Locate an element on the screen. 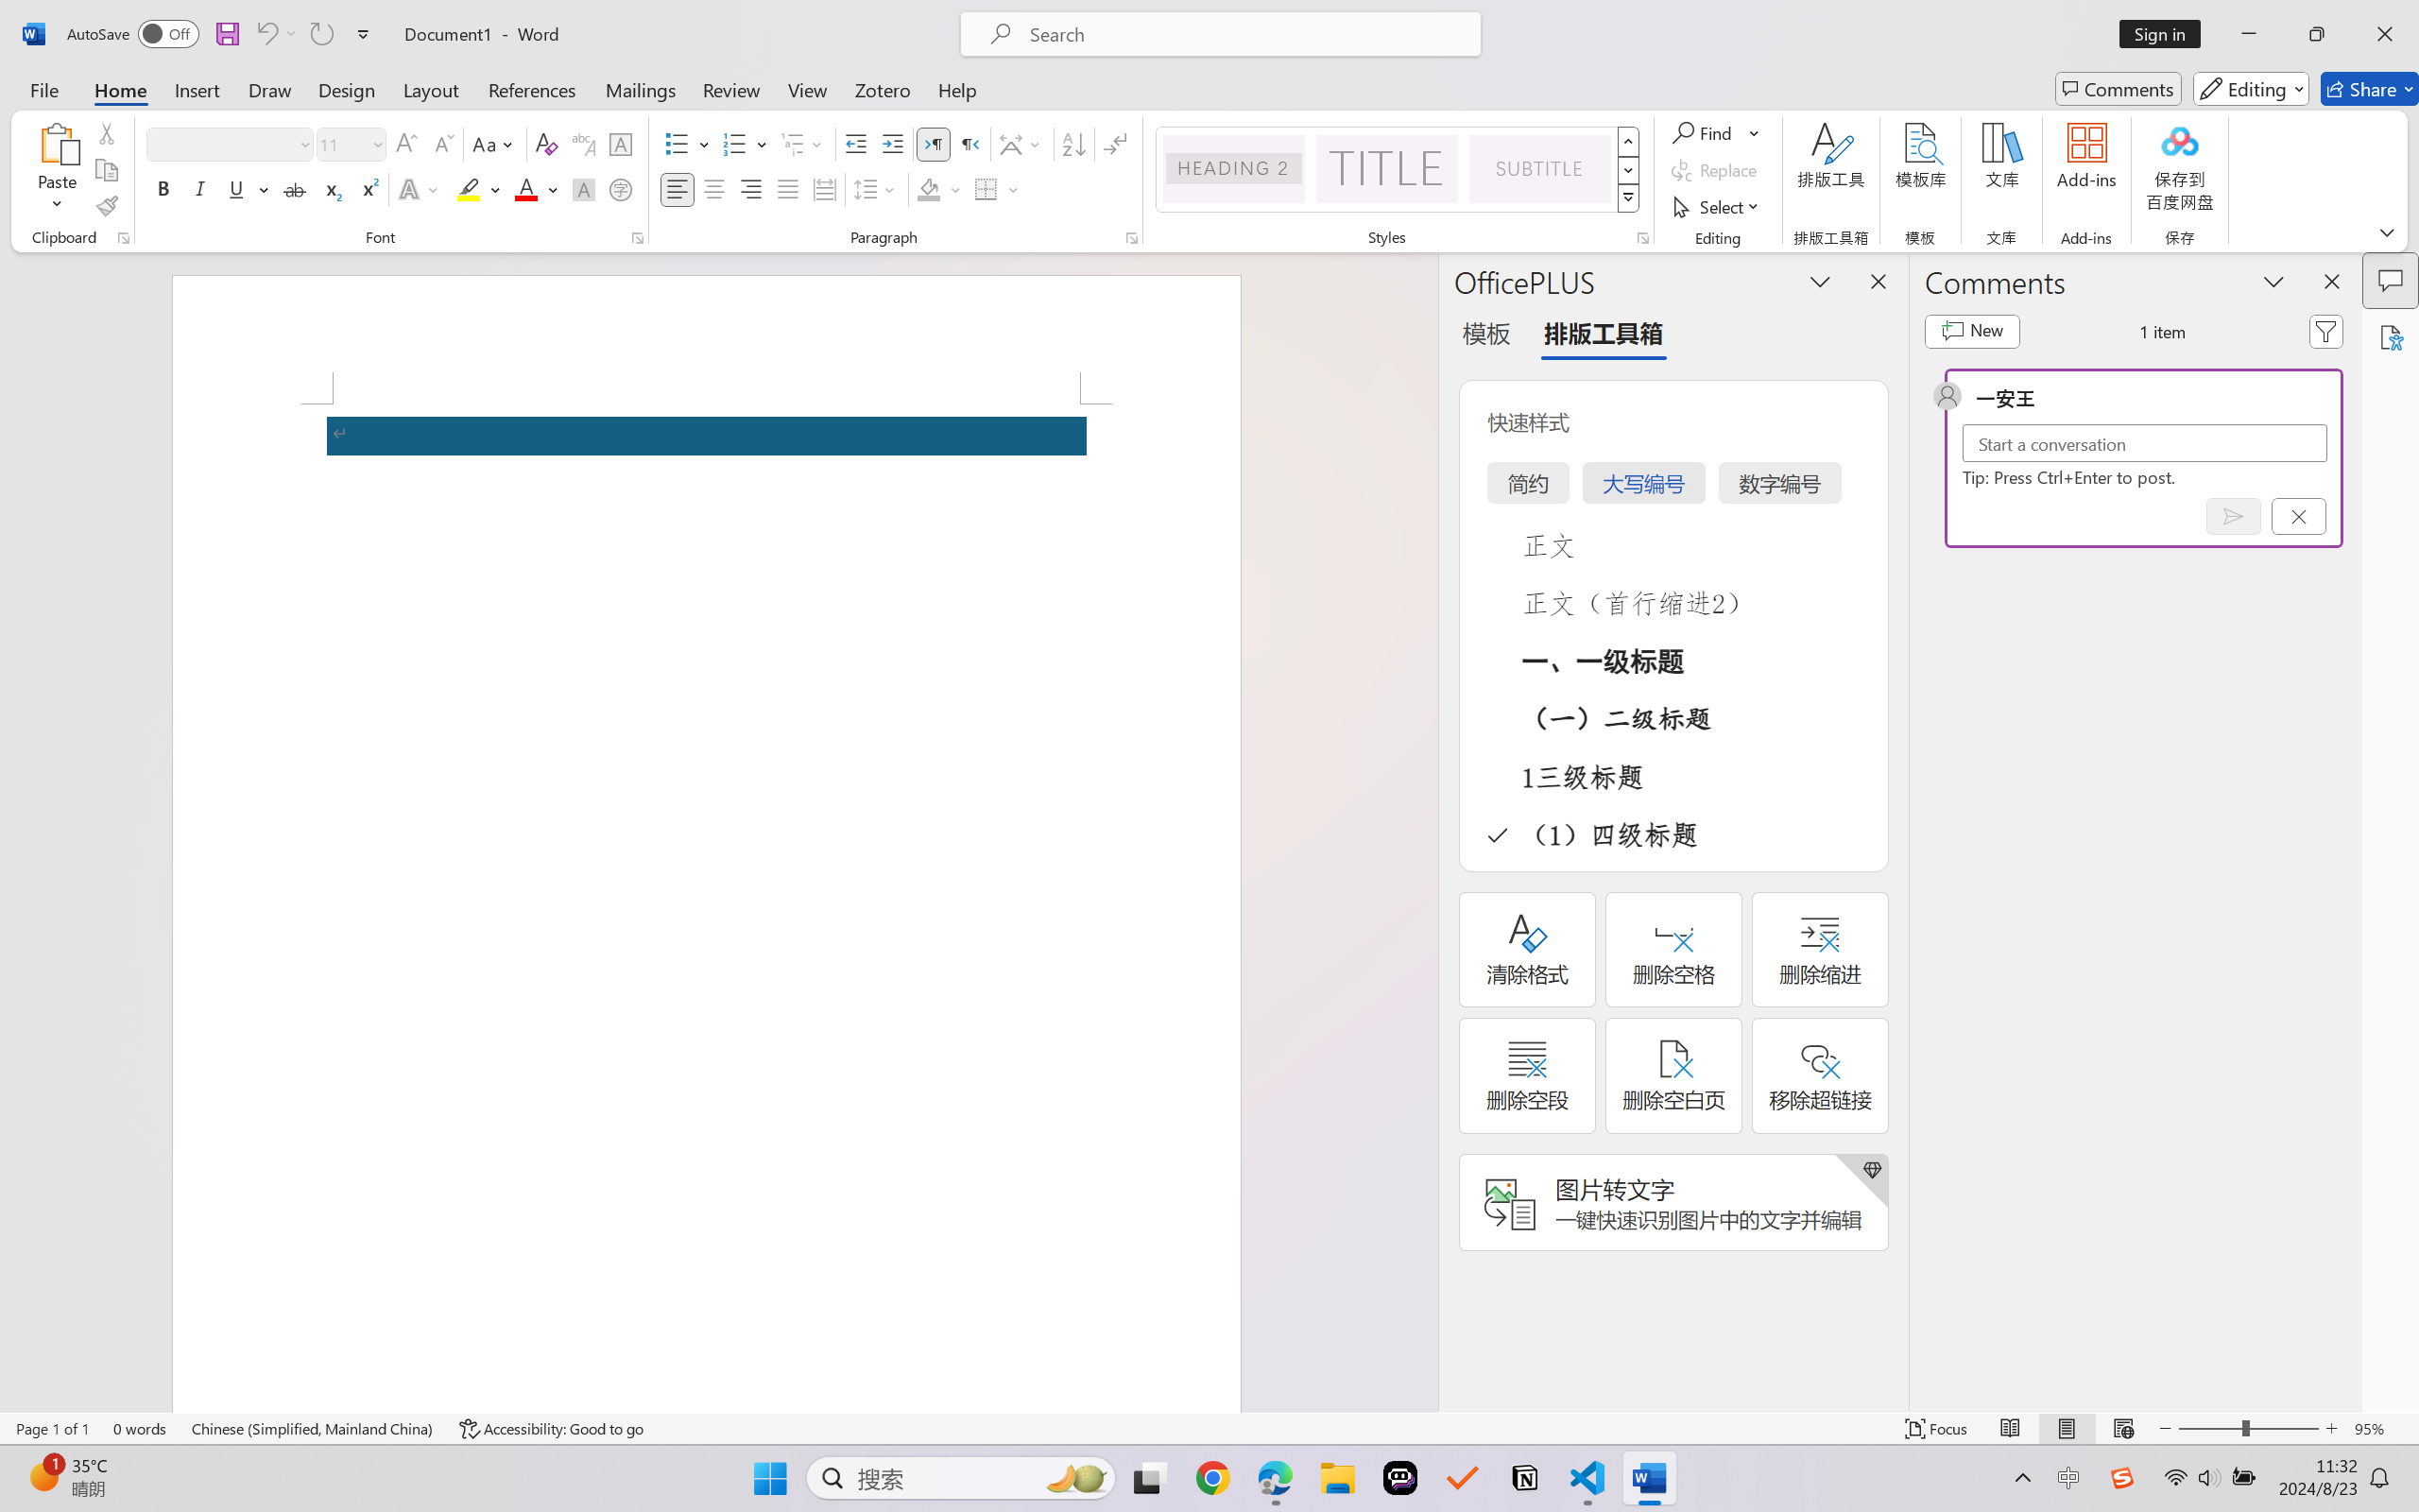  Filter is located at coordinates (2326, 331).